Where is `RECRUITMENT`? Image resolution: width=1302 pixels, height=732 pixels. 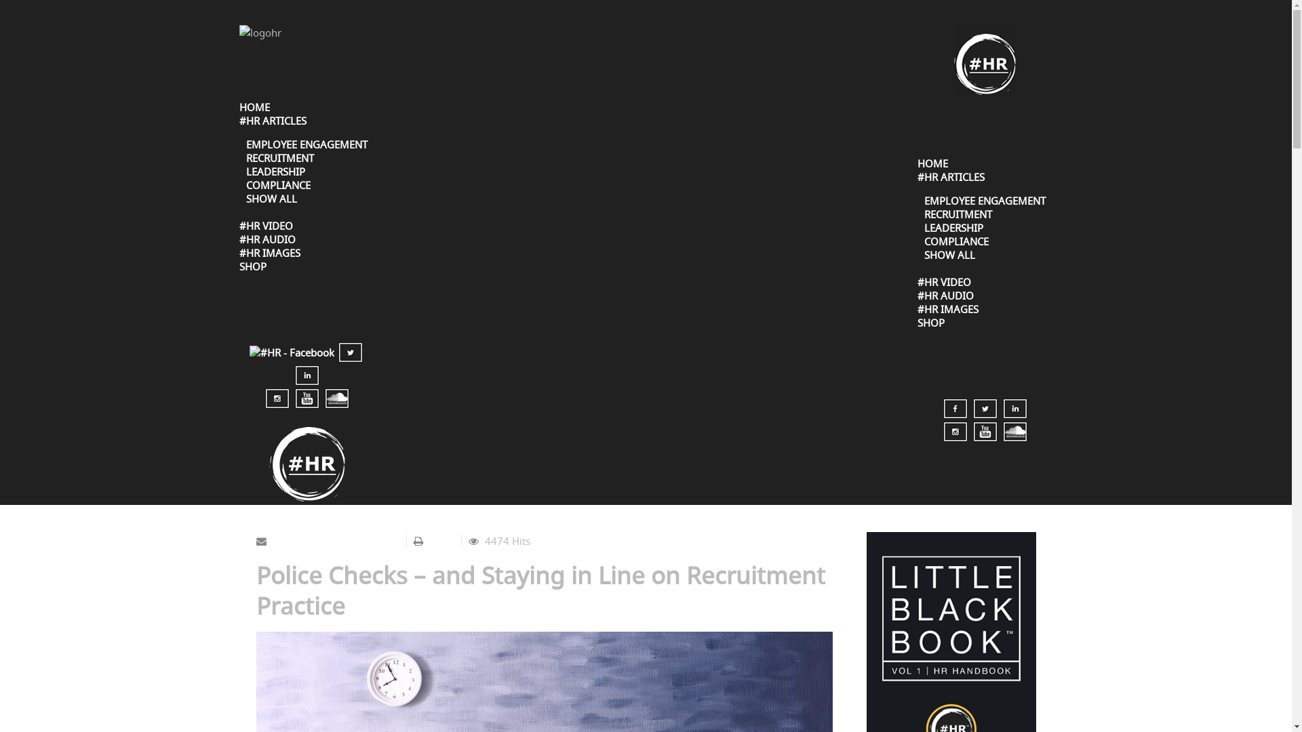
RECRUITMENT is located at coordinates (958, 214).